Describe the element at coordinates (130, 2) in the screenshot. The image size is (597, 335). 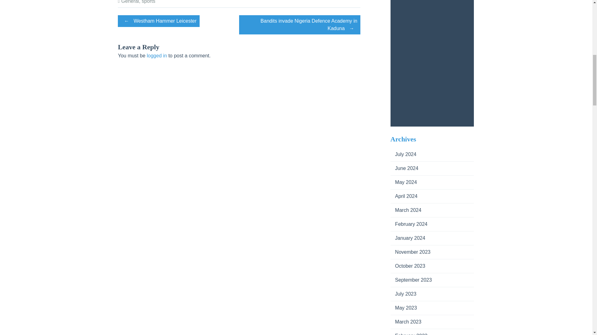
I see `General` at that location.